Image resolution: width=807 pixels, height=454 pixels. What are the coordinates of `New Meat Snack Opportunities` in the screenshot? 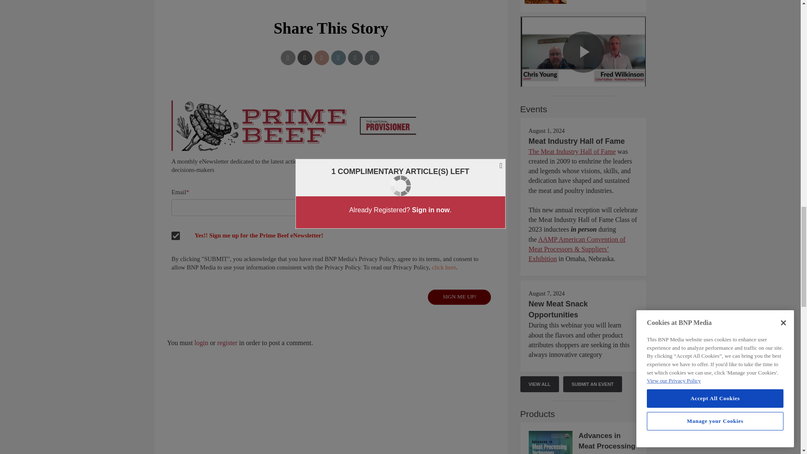 It's located at (558, 309).